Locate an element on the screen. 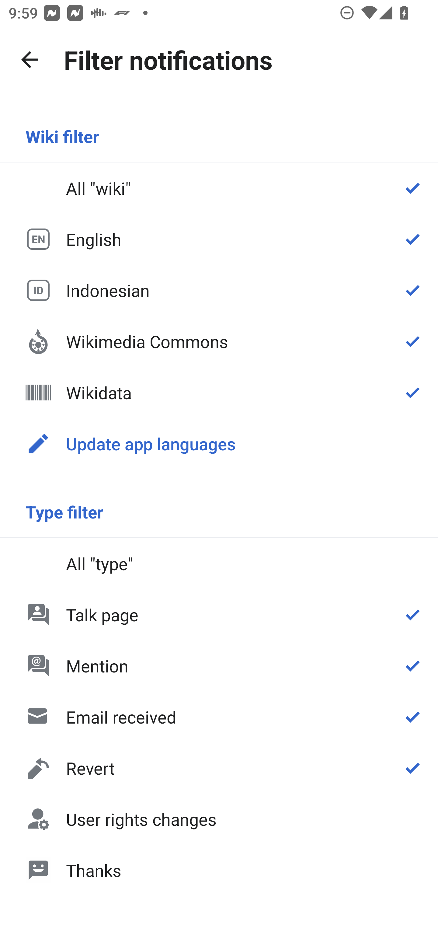 This screenshot has height=925, width=438. Wikidata is located at coordinates (219, 393).